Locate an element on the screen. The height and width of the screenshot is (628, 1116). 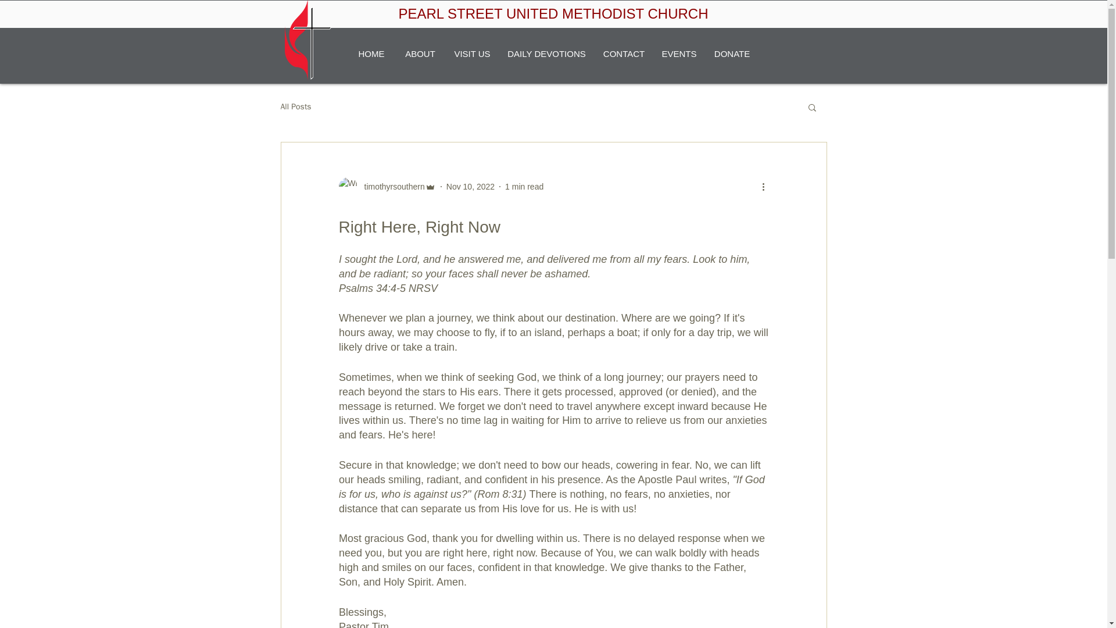
timothyrsouthern is located at coordinates (391, 186).